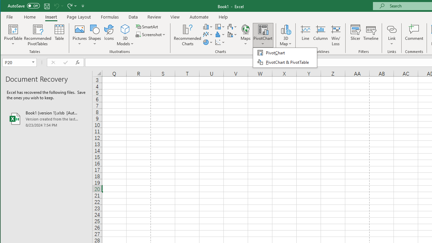 This screenshot has width=432, height=243. What do you see at coordinates (109, 35) in the screenshot?
I see `Icons` at bounding box center [109, 35].